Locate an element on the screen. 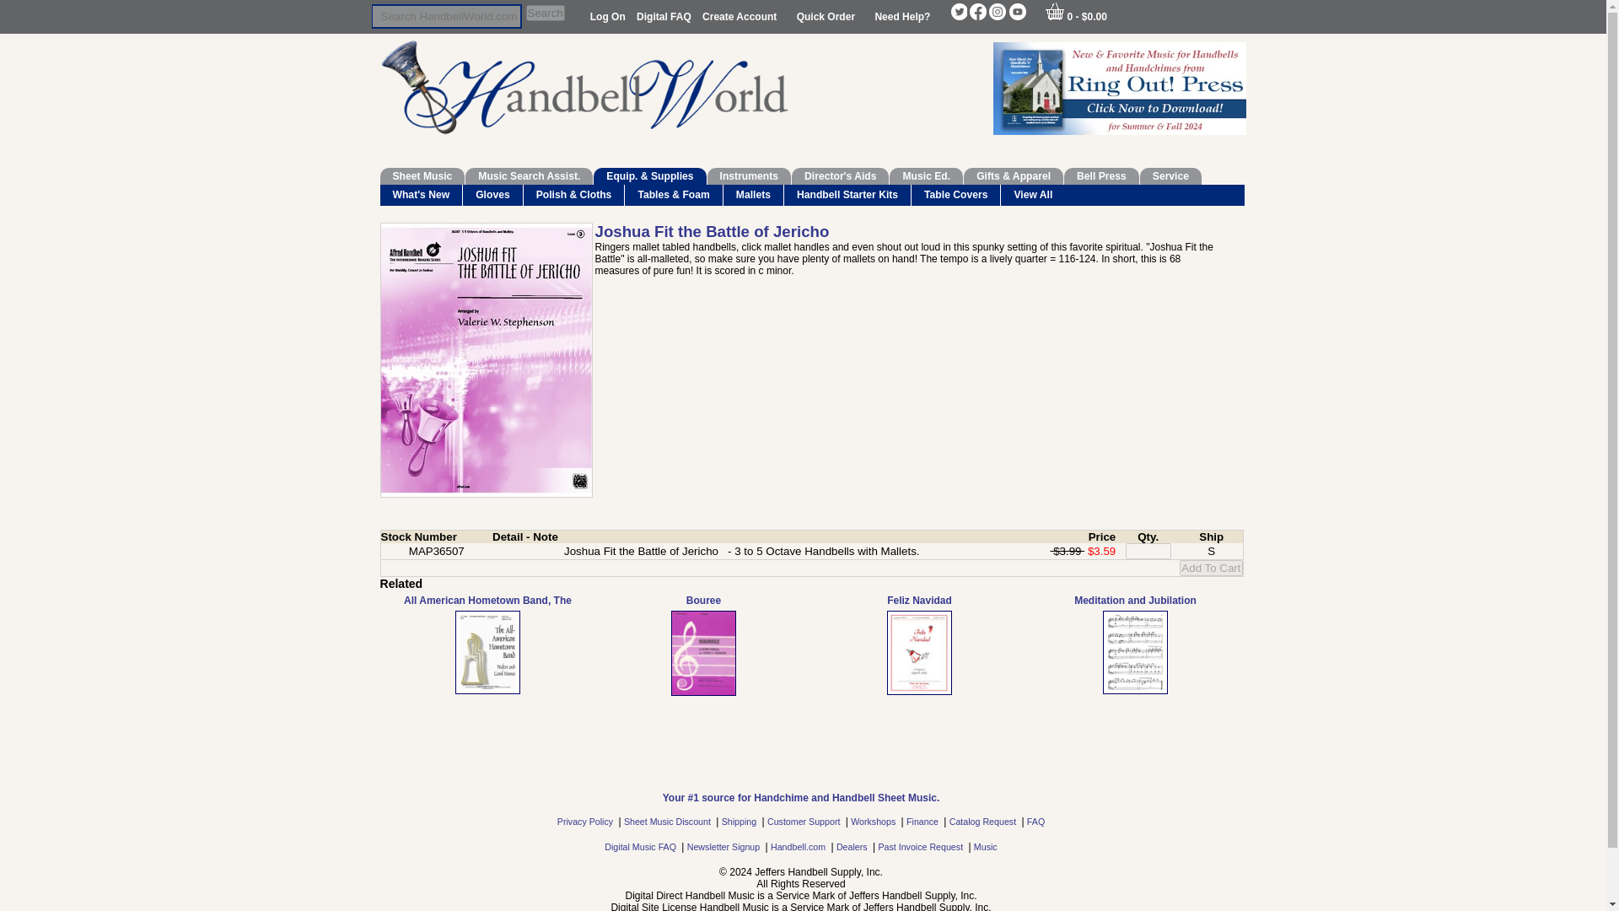 This screenshot has height=911, width=1619. Search is located at coordinates (546, 13).